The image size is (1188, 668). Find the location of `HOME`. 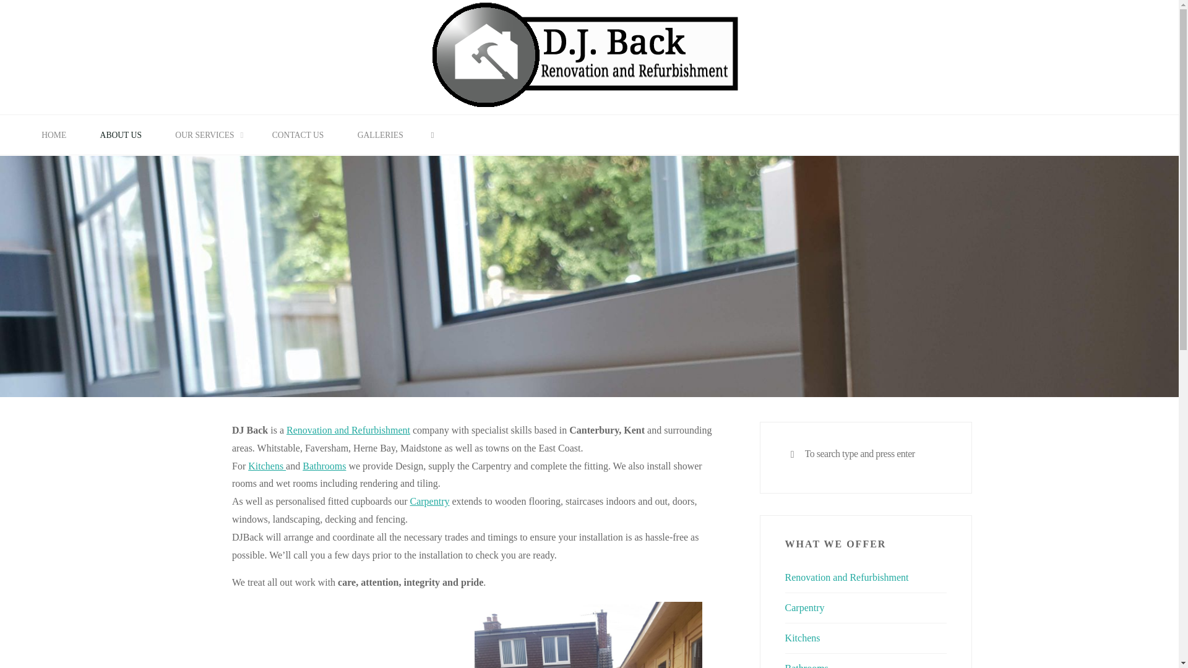

HOME is located at coordinates (54, 135).